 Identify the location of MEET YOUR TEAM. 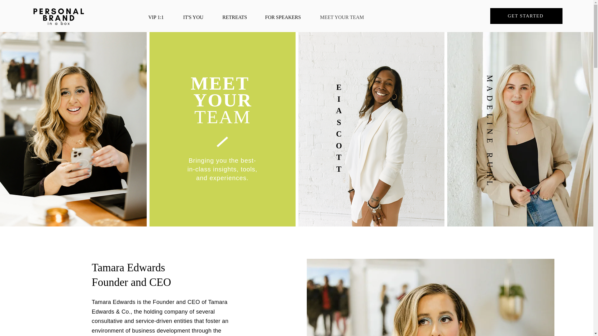
(342, 16).